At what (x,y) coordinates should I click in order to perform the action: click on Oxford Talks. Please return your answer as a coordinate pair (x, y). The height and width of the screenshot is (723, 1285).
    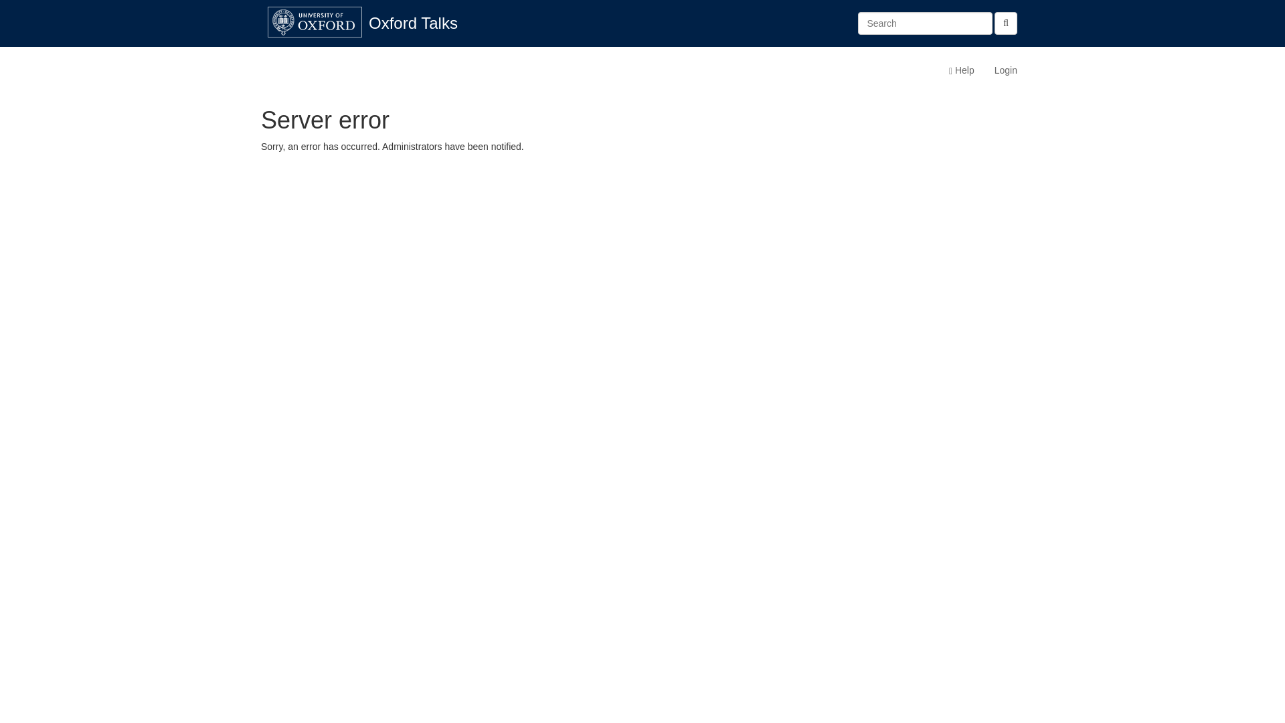
    Looking at the image, I should click on (412, 23).